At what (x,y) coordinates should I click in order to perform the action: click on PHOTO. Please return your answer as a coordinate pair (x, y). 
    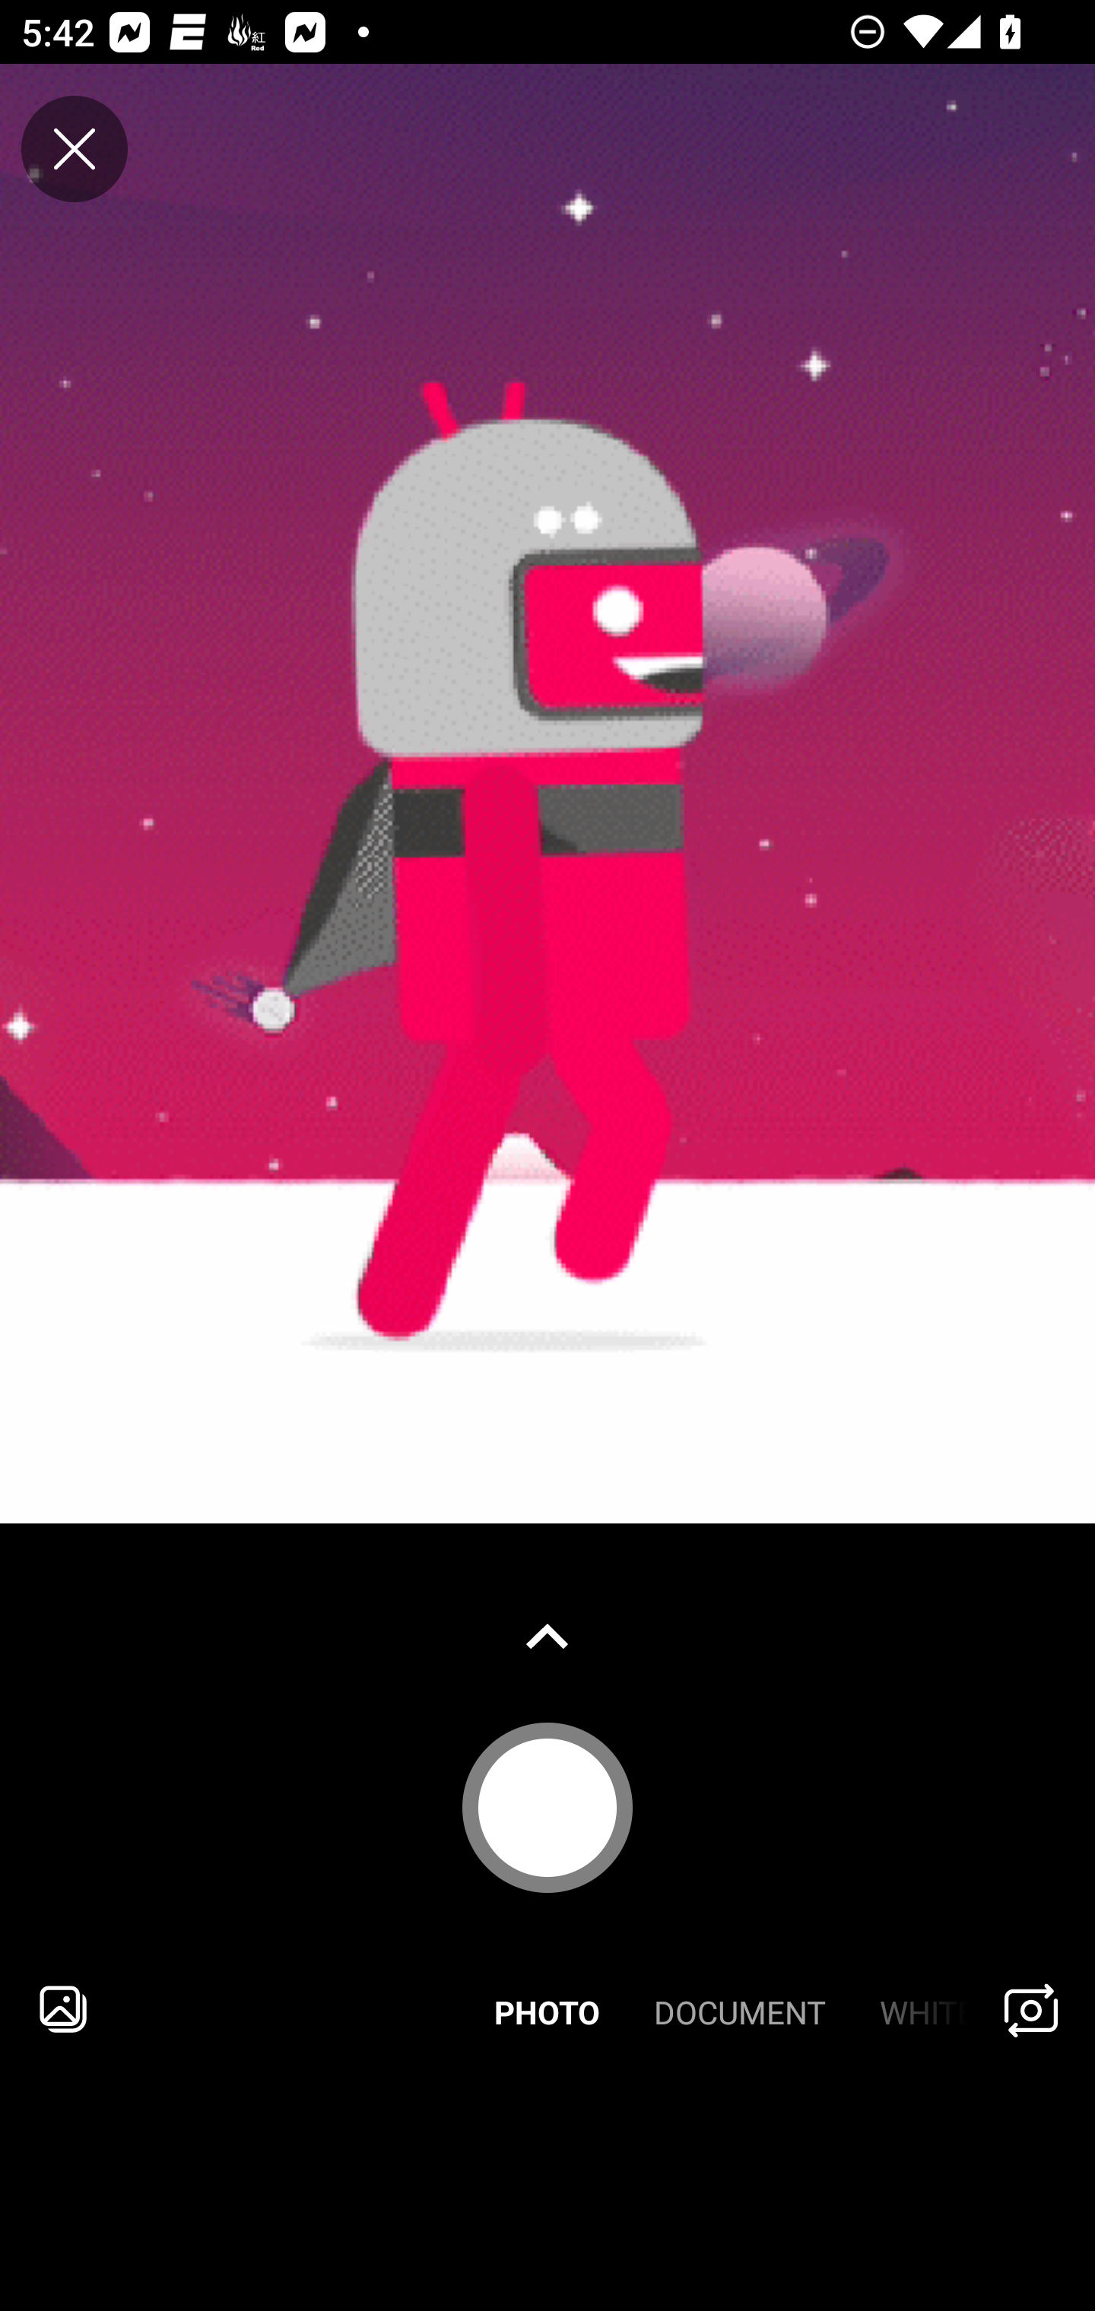
    Looking at the image, I should click on (547, 2008).